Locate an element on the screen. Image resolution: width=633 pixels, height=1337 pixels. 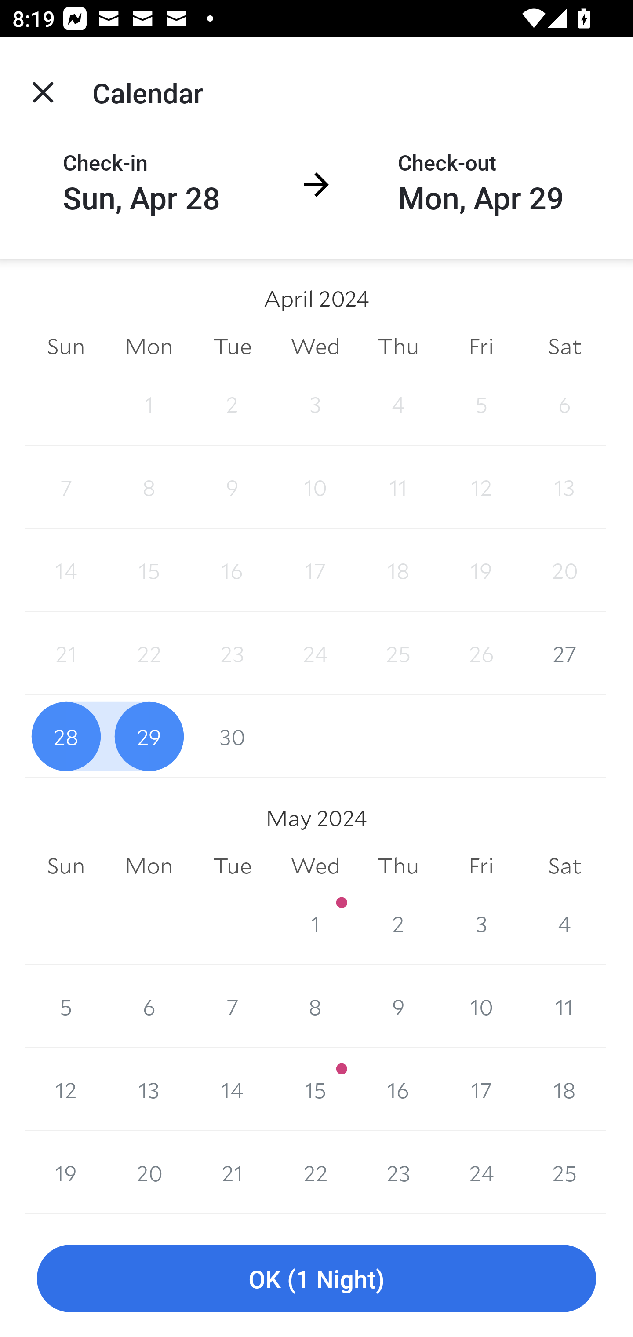
Sat is located at coordinates (564, 866).